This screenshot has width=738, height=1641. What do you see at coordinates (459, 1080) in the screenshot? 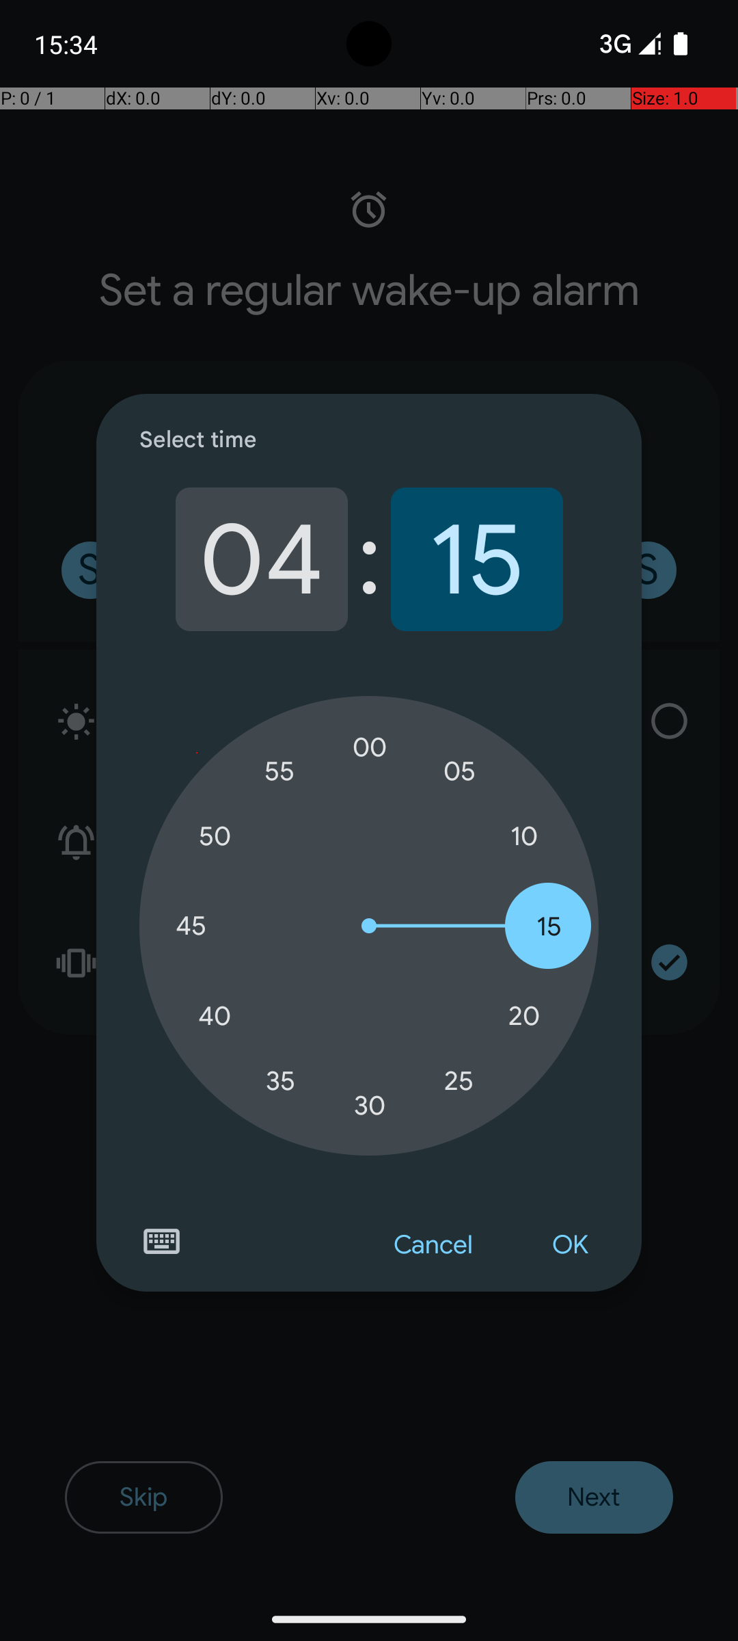
I see `25` at bounding box center [459, 1080].